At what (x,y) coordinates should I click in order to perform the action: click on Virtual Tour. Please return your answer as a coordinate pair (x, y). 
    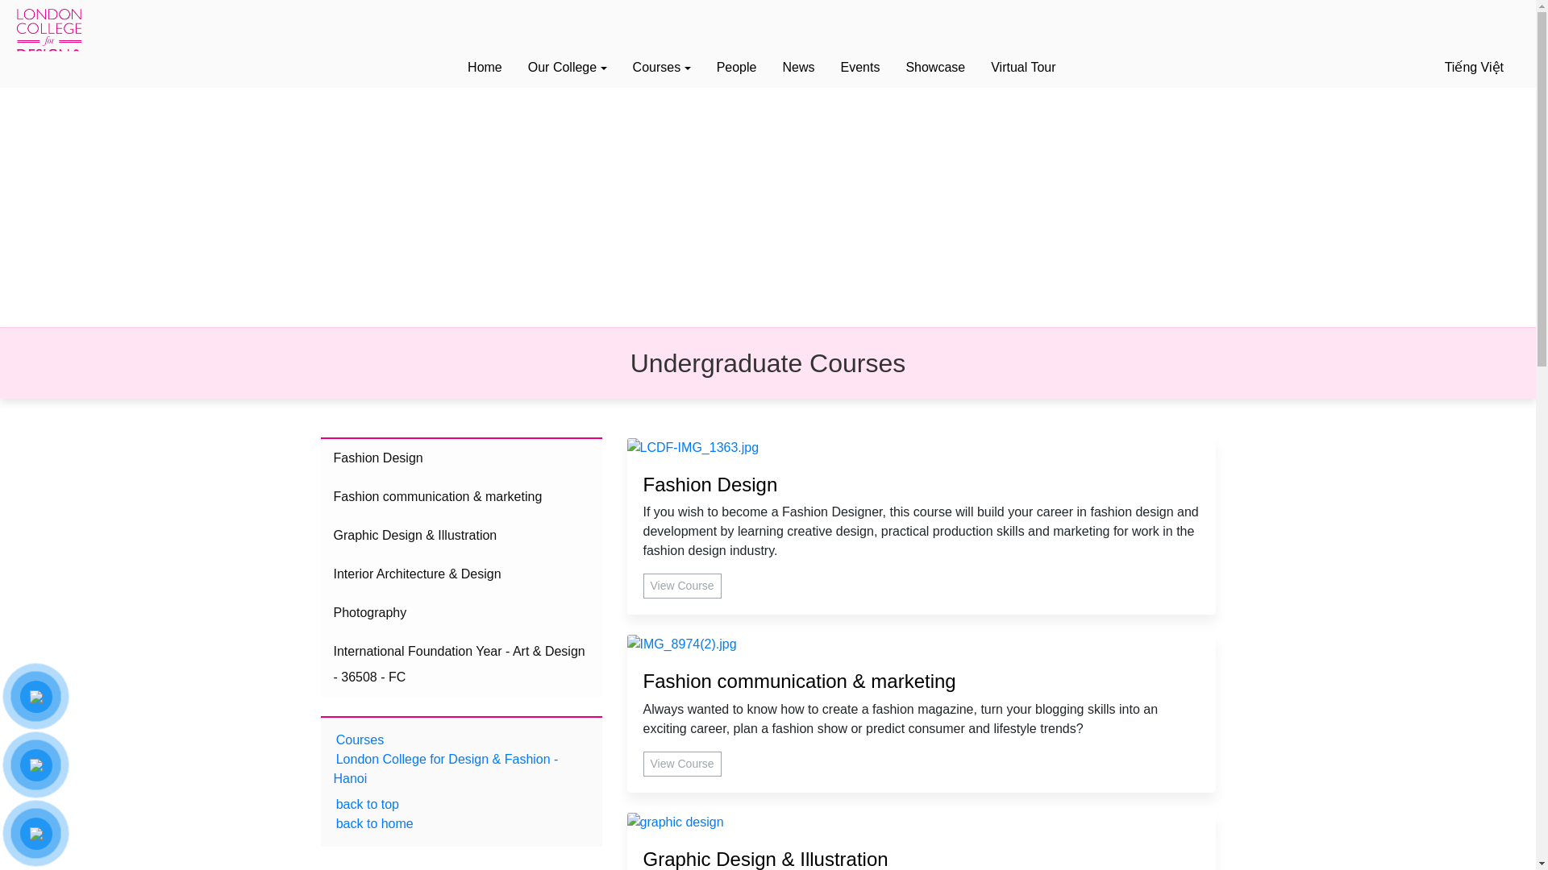
    Looking at the image, I should click on (1023, 64).